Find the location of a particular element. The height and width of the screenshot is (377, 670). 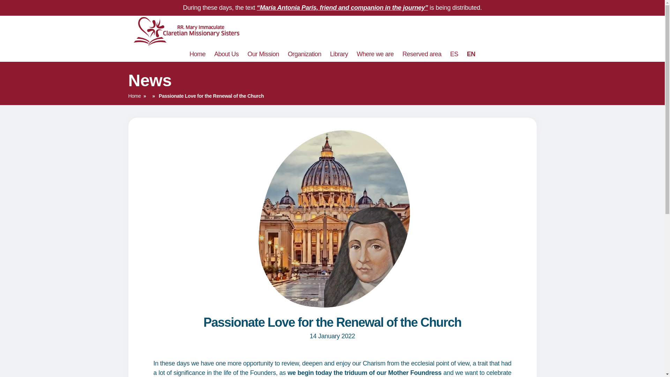

ES is located at coordinates (454, 54).